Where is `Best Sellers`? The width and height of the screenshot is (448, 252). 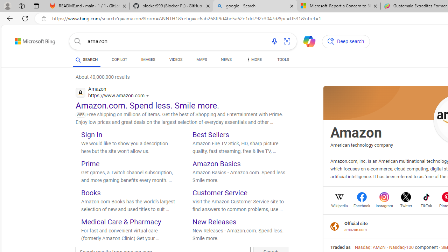 Best Sellers is located at coordinates (211, 134).